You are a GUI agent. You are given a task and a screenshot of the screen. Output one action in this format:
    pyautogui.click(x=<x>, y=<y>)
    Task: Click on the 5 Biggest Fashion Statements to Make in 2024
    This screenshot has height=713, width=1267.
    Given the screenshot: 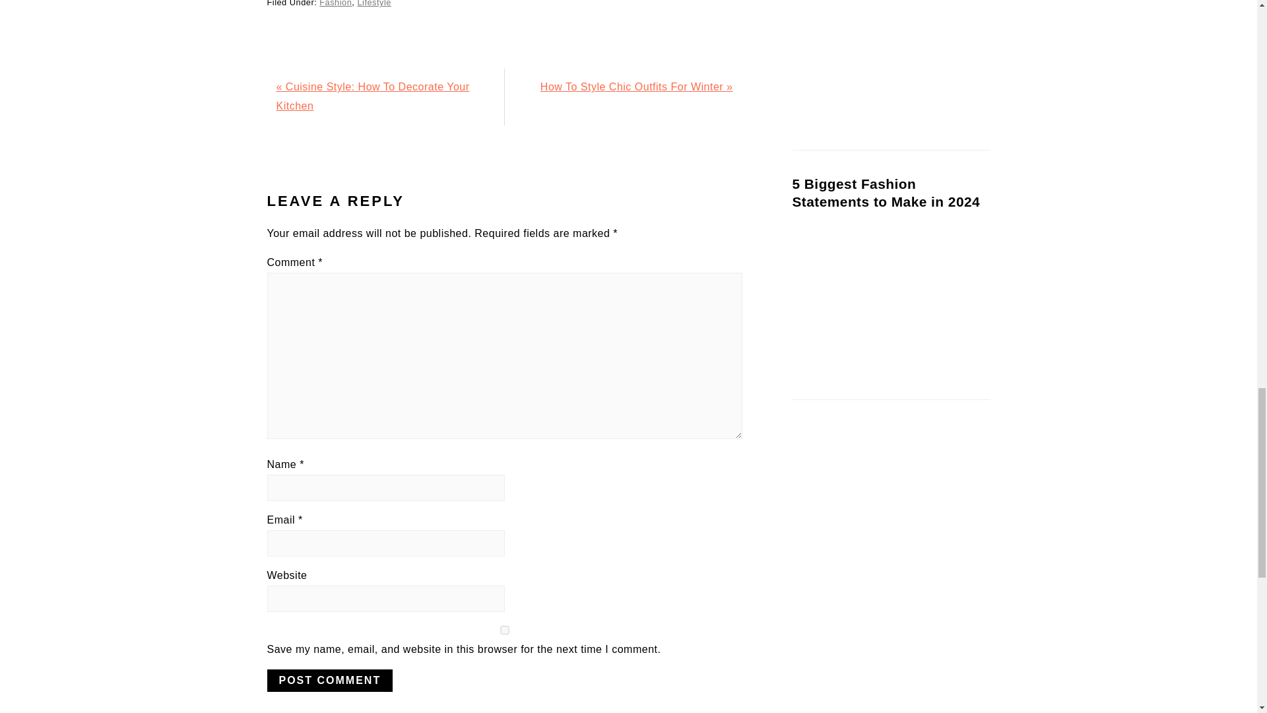 What is the action you would take?
    pyautogui.click(x=891, y=301)
    